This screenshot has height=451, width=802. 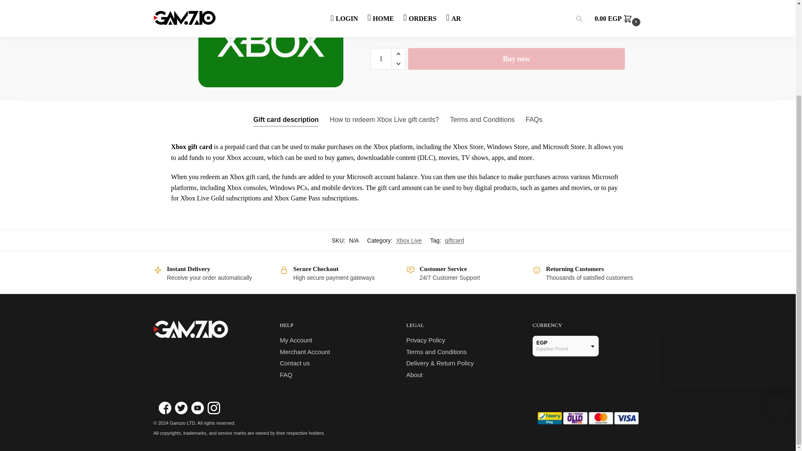 What do you see at coordinates (295, 363) in the screenshot?
I see `Contact us` at bounding box center [295, 363].